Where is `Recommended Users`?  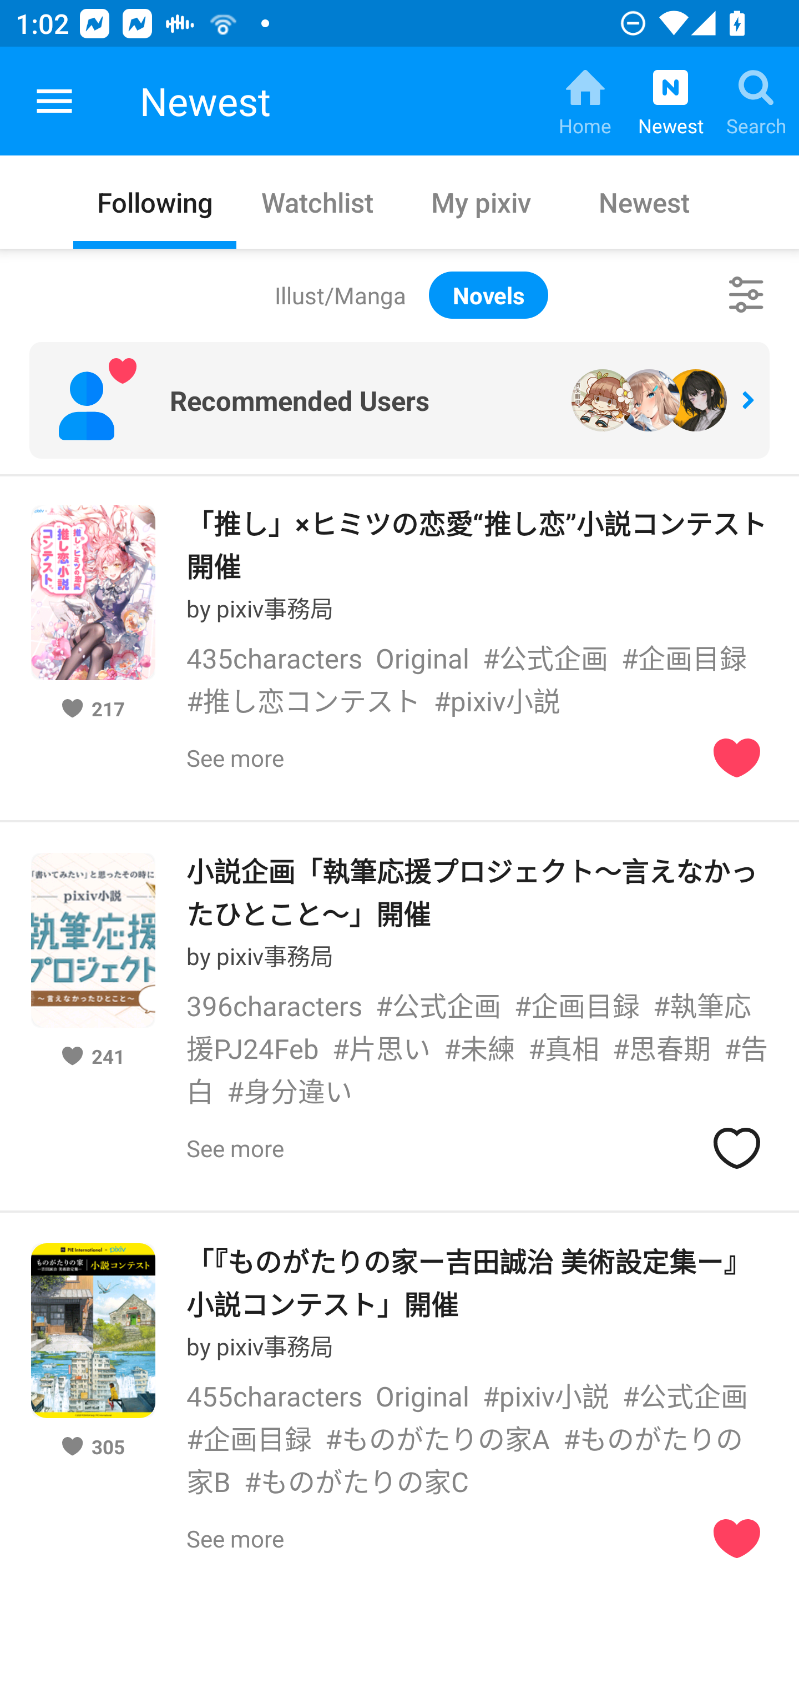
Recommended Users is located at coordinates (399, 401).